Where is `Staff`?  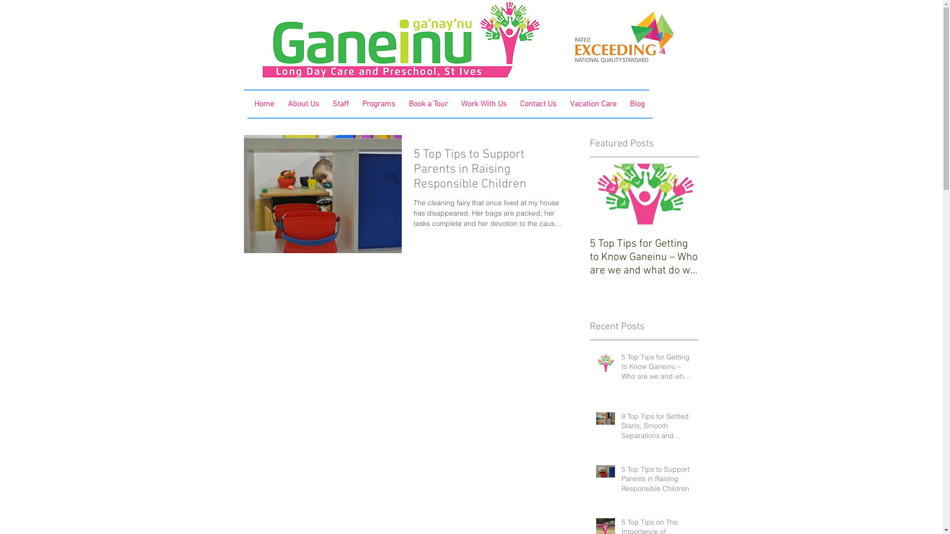
Staff is located at coordinates (341, 105).